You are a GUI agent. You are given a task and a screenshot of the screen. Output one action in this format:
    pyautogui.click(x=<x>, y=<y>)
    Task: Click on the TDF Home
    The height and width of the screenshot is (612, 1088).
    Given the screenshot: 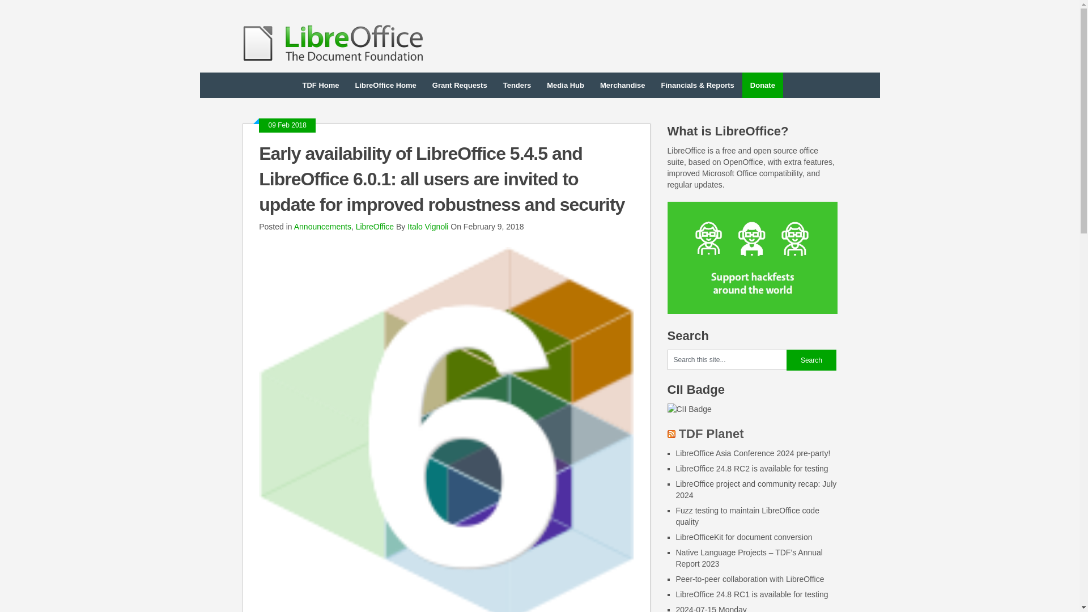 What is the action you would take?
    pyautogui.click(x=321, y=85)
    